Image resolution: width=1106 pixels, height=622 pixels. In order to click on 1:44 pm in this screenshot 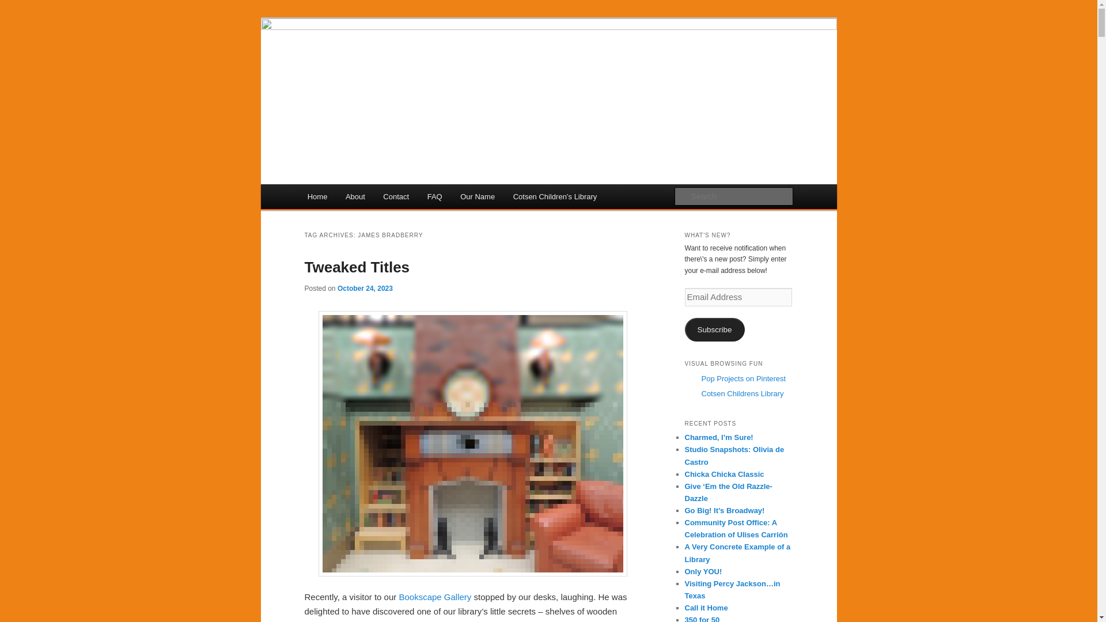, I will do `click(365, 288)`.